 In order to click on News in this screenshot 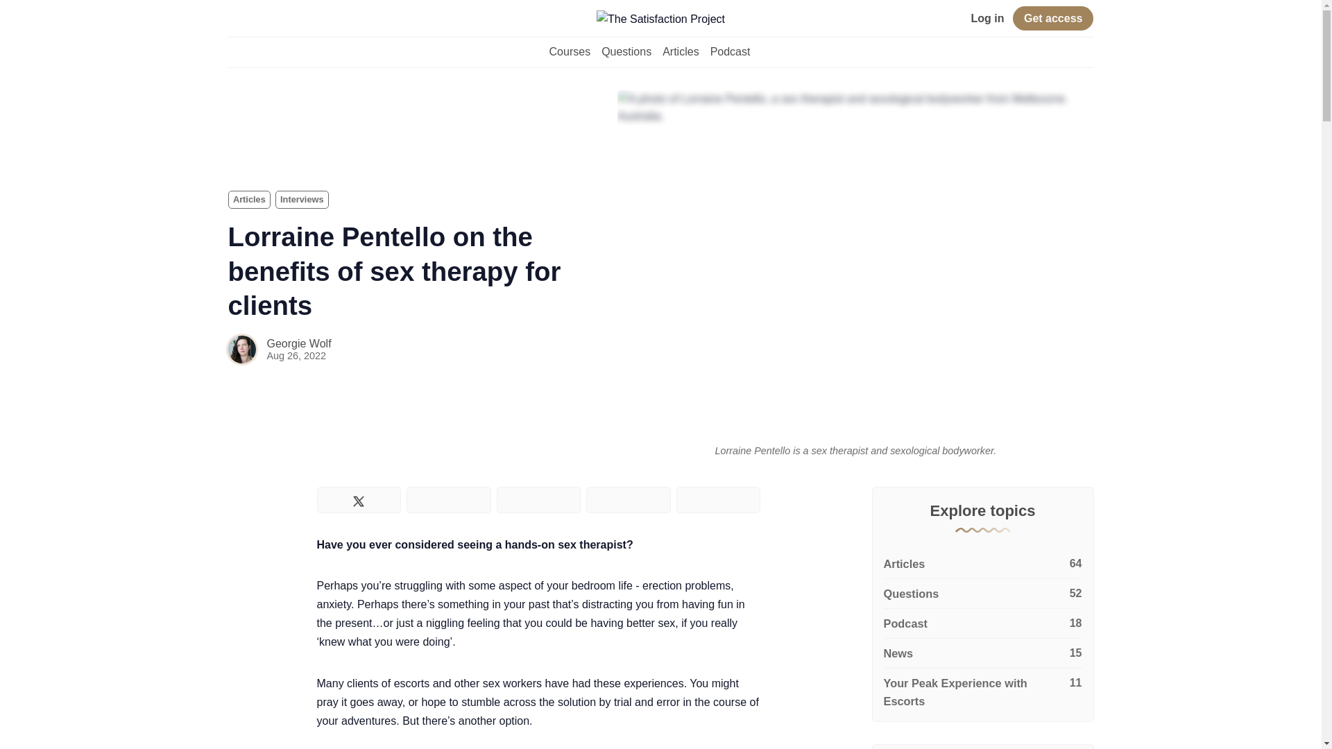, I will do `click(982, 653)`.